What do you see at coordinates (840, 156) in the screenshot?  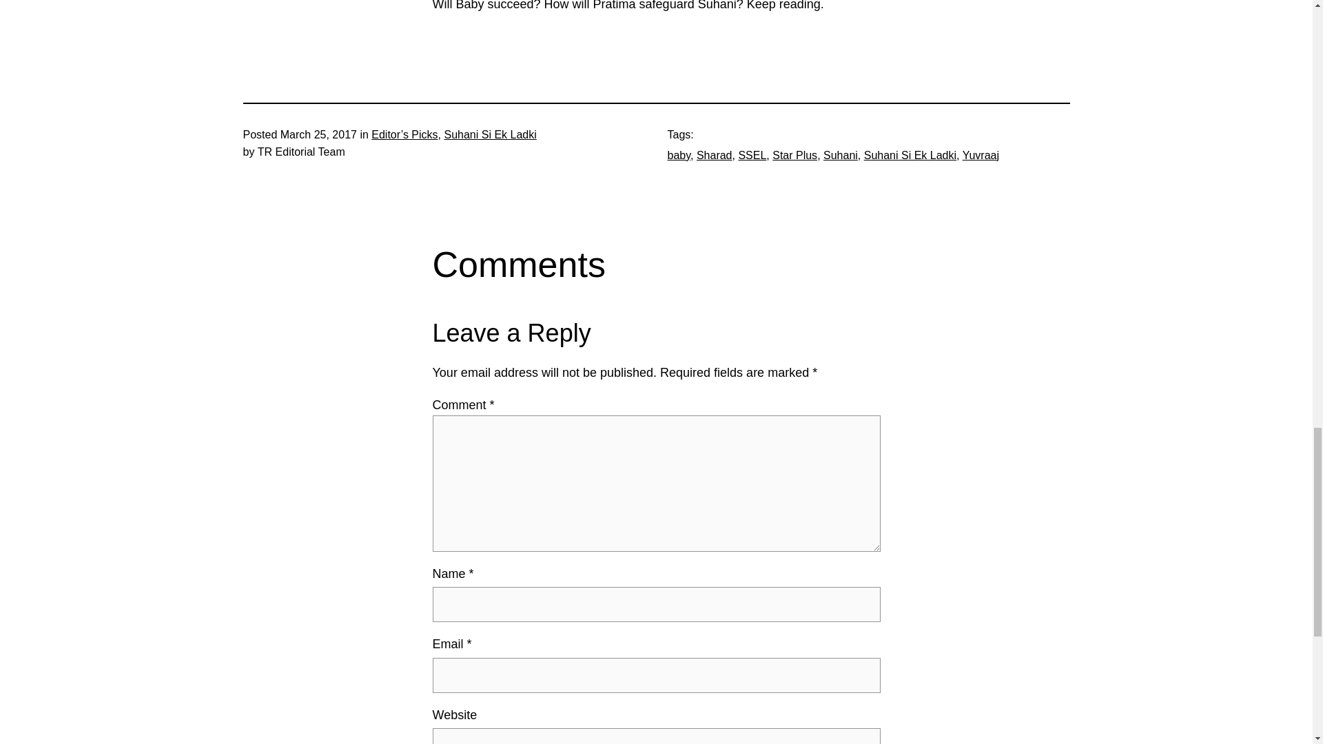 I see `Suhani` at bounding box center [840, 156].